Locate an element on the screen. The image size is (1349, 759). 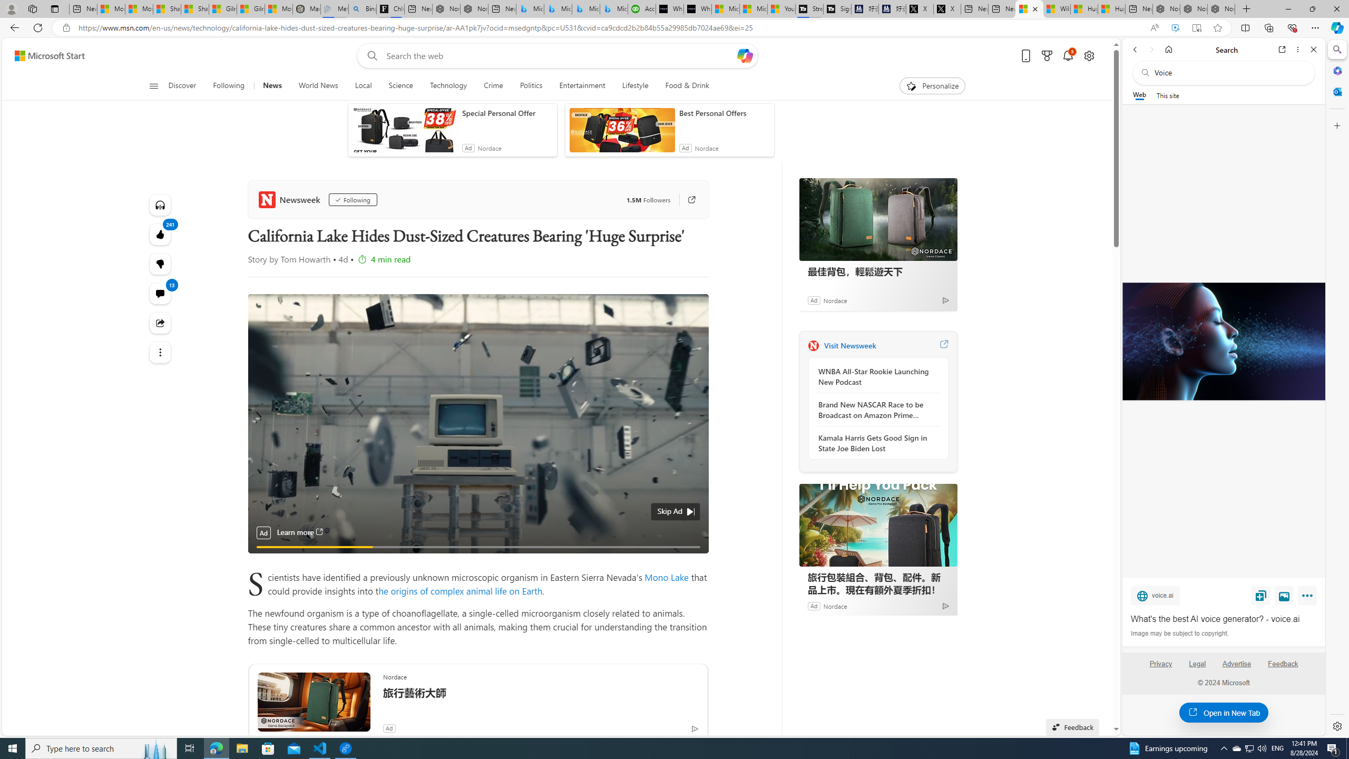
Advertise is located at coordinates (1237, 668).